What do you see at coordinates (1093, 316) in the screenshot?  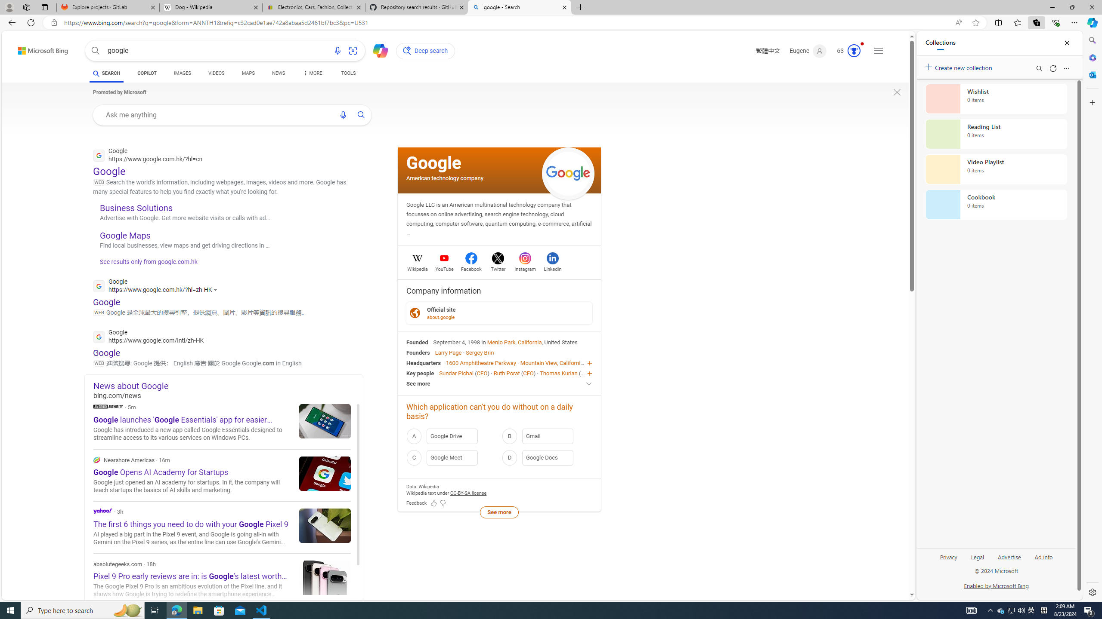 I see `Side bar` at bounding box center [1093, 316].